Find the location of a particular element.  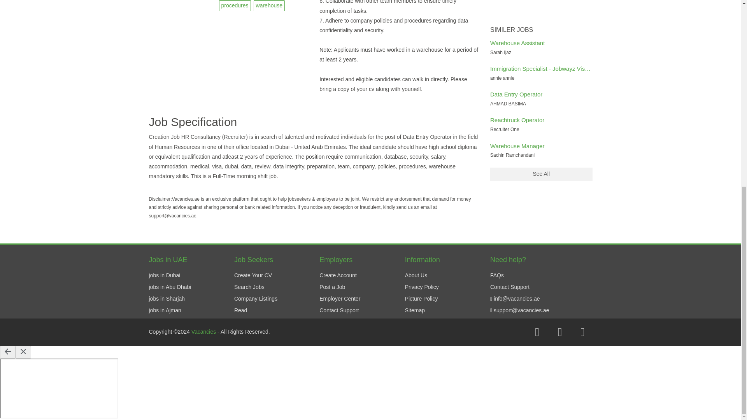

SIMILER JOBS is located at coordinates (541, 30).